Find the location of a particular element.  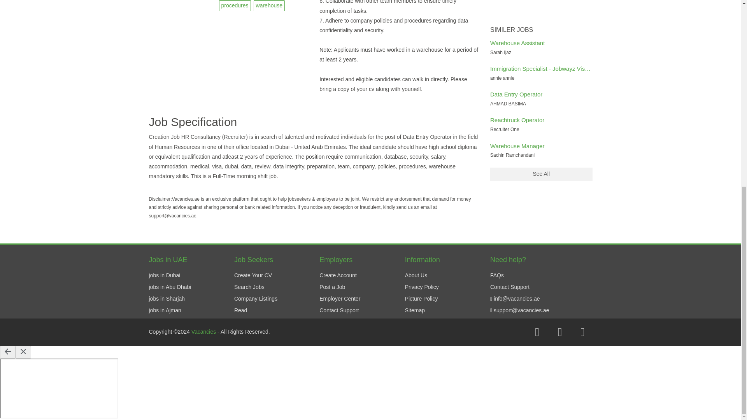

SIMILER JOBS is located at coordinates (541, 30).